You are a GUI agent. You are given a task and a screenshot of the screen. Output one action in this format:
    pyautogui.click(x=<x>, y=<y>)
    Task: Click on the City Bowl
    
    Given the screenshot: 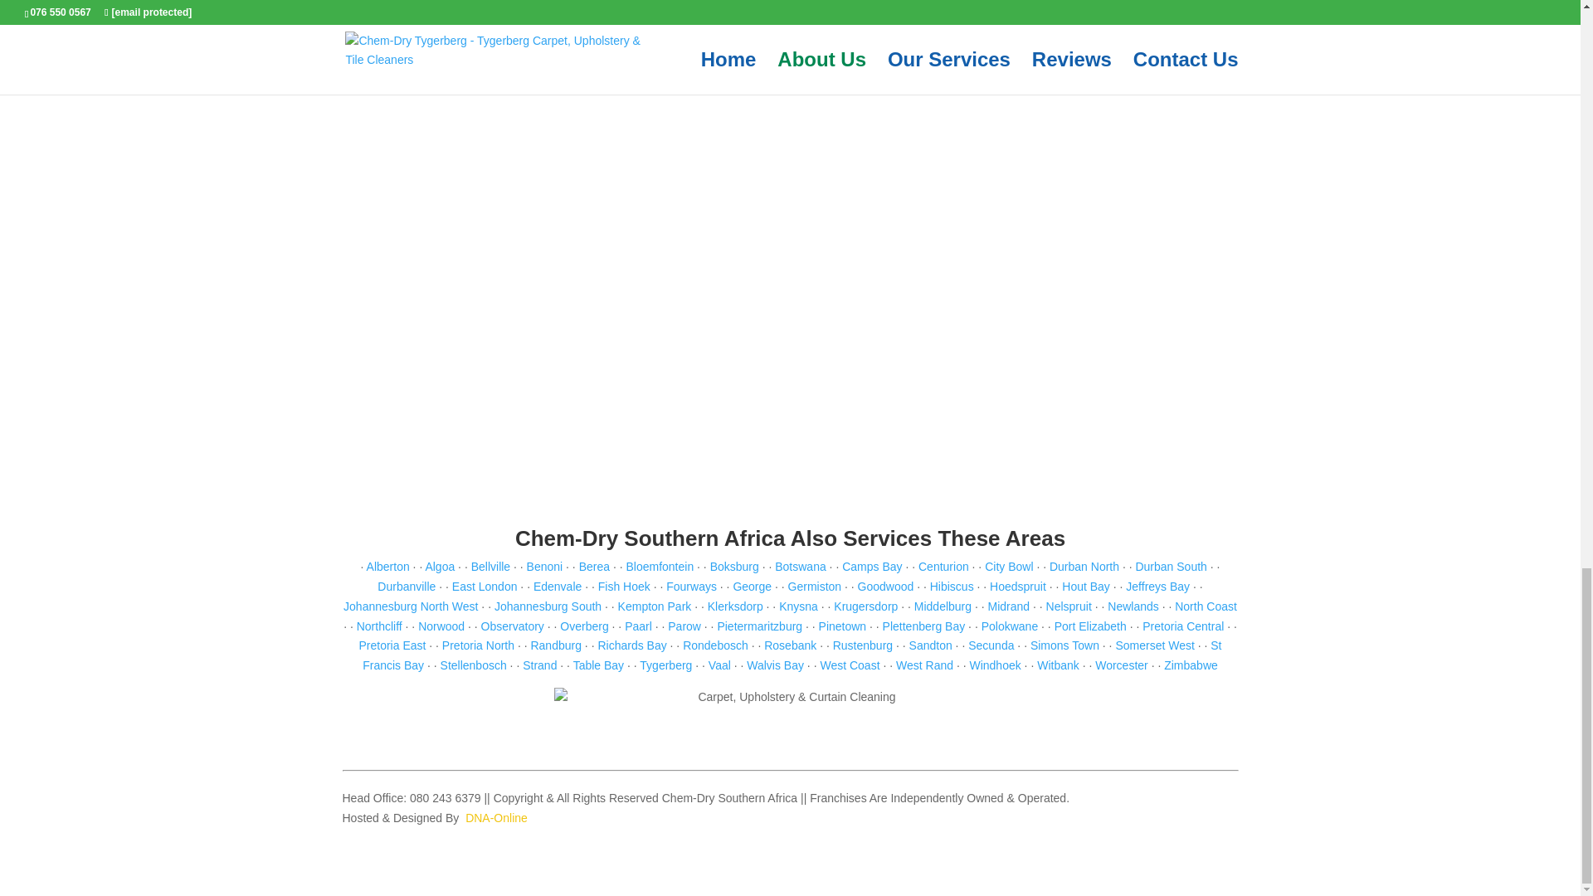 What is the action you would take?
    pyautogui.click(x=1008, y=567)
    